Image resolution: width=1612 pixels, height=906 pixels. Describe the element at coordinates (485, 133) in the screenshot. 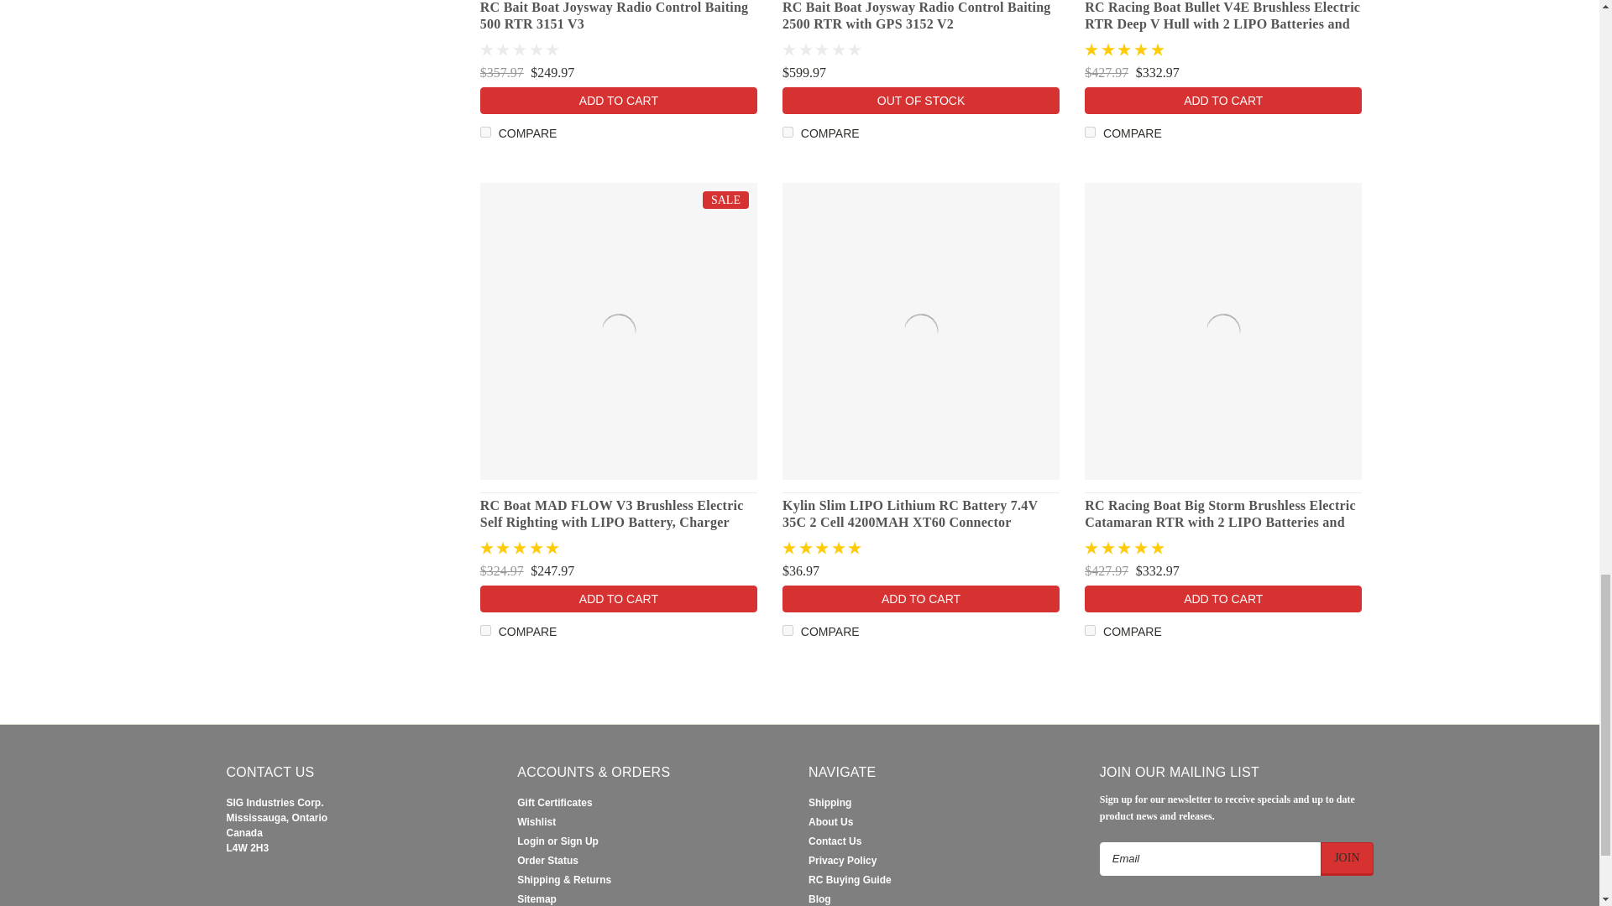

I see `2942` at that location.